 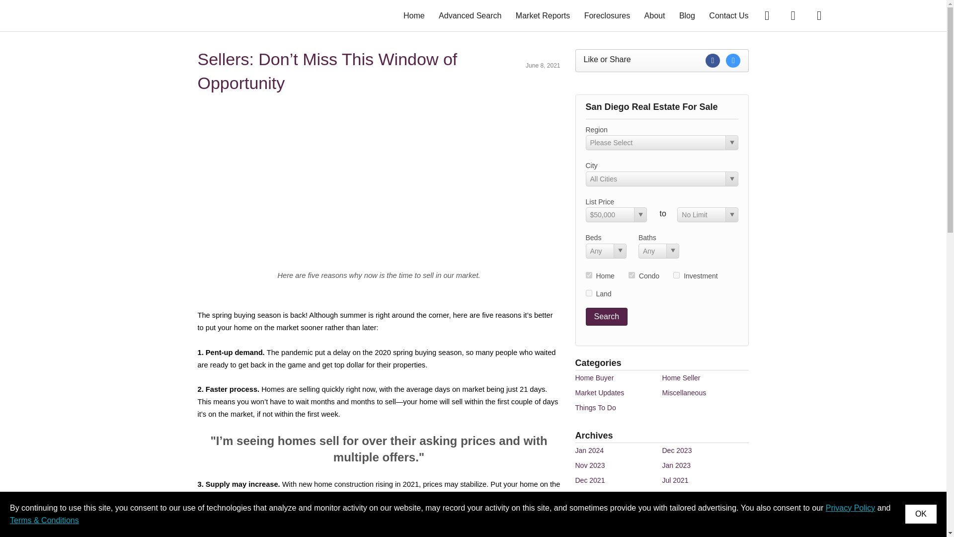 I want to click on Jun 2021, so click(x=589, y=495).